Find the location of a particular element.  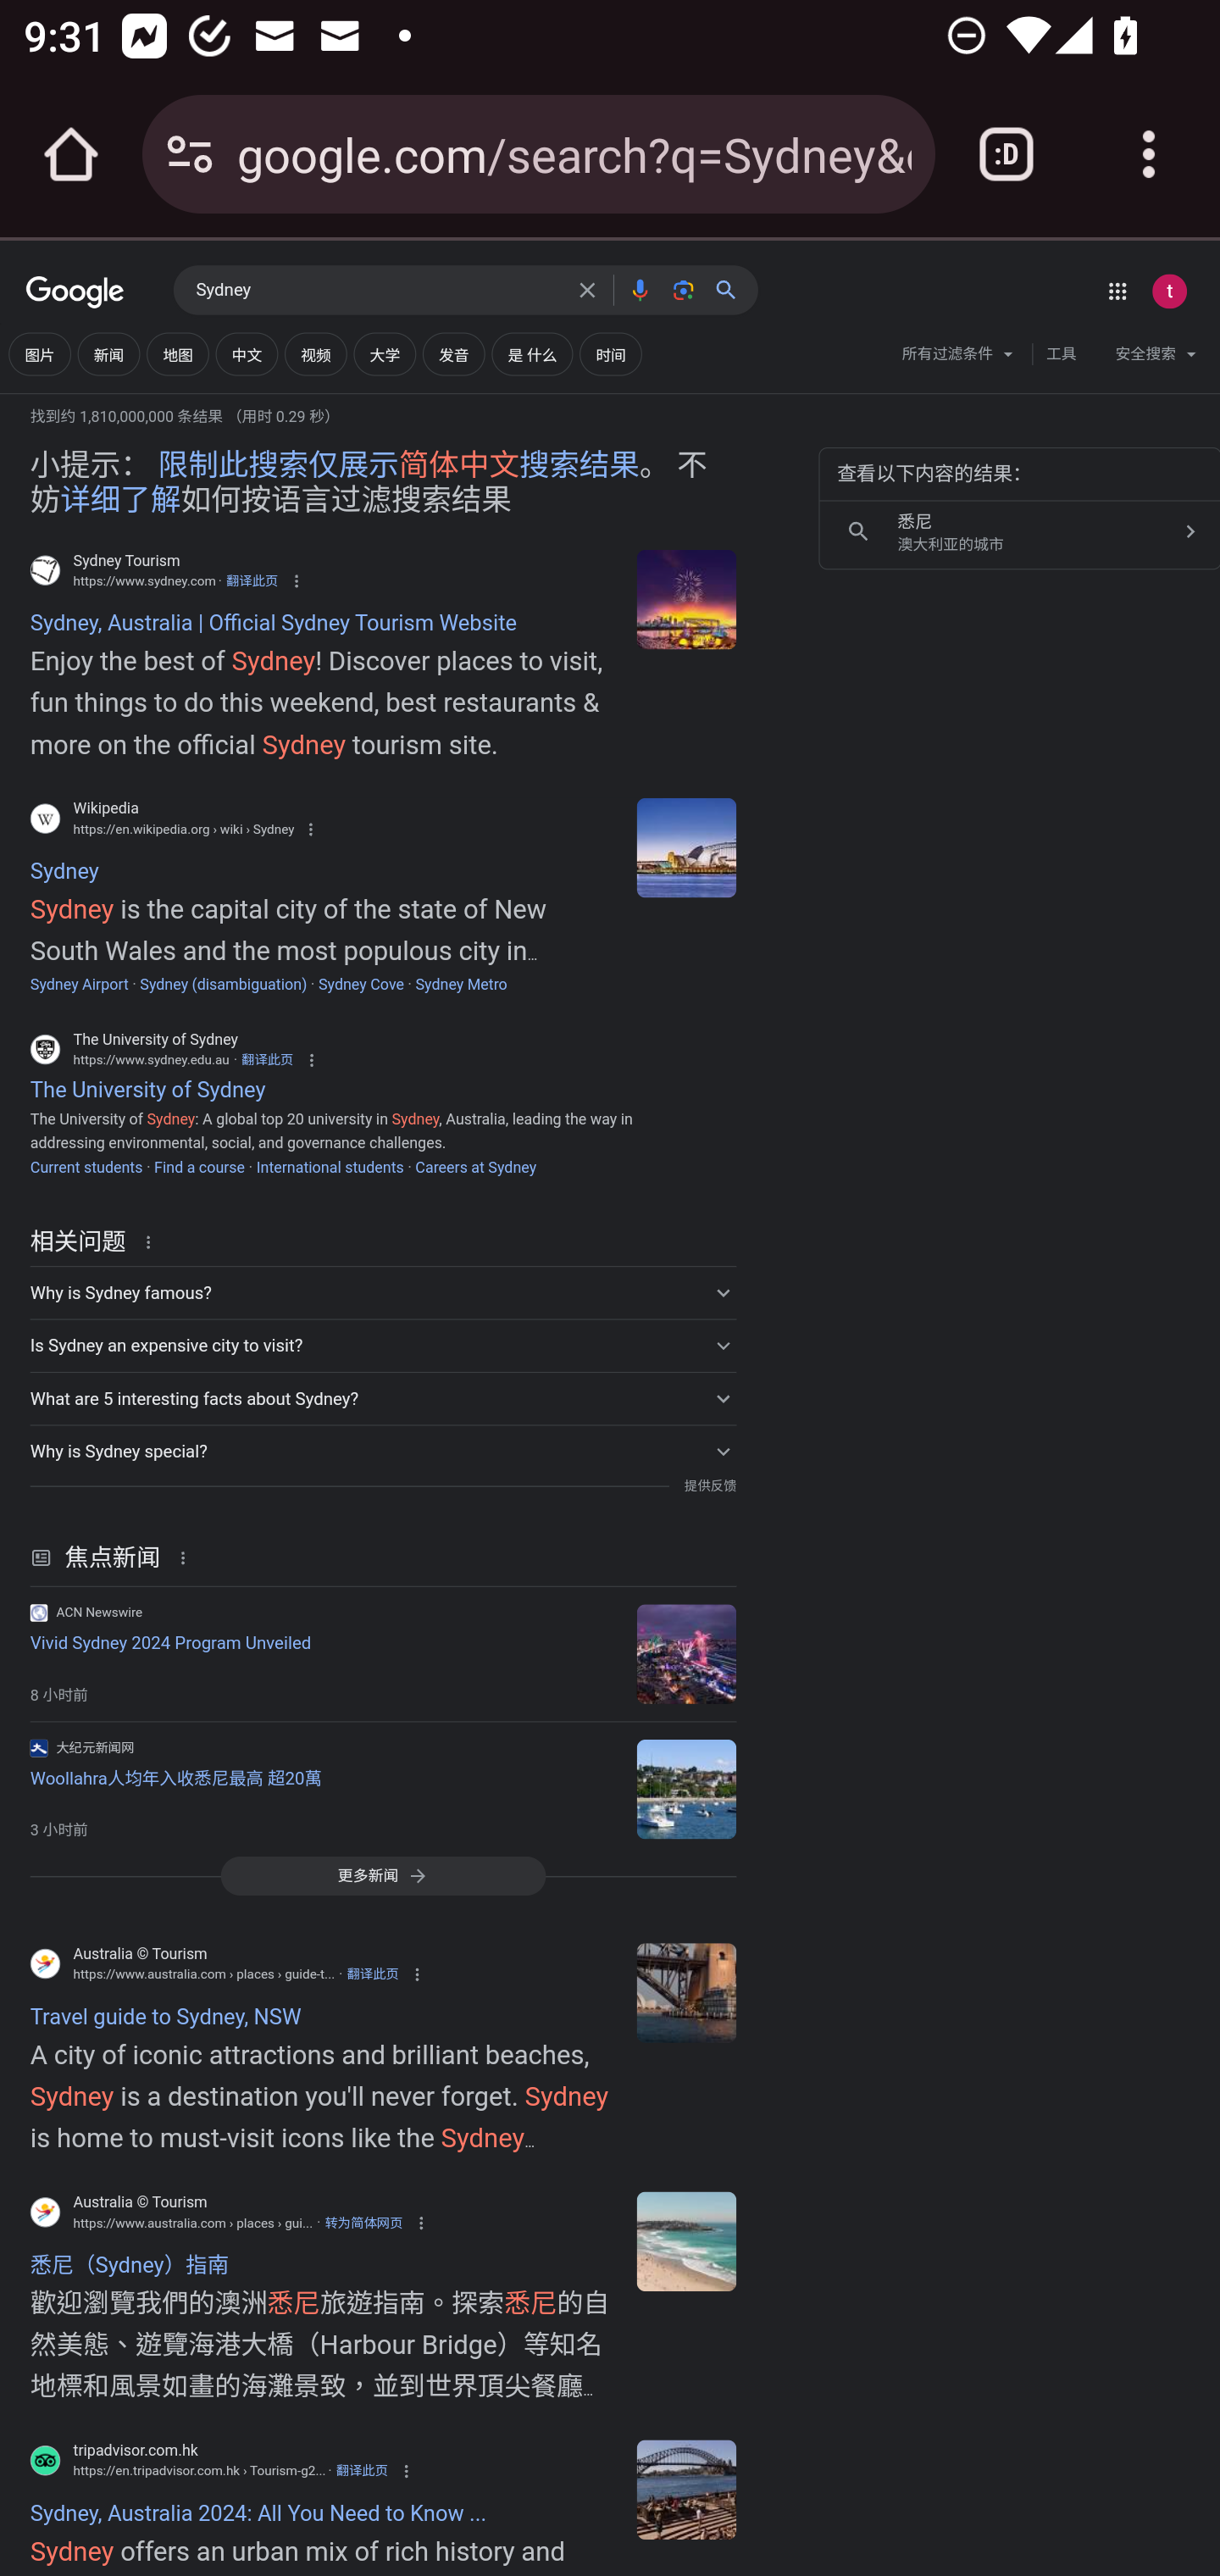

Is Sydney an expensive city to visit? is located at coordinates (382, 1346).